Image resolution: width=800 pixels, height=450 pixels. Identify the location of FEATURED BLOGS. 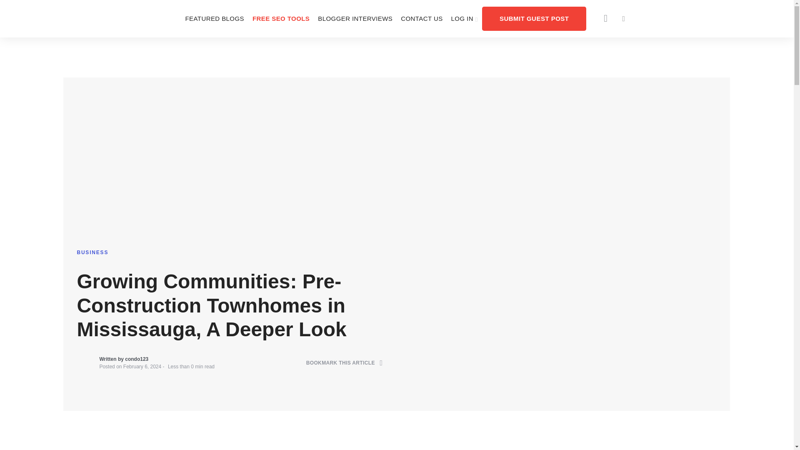
(214, 18).